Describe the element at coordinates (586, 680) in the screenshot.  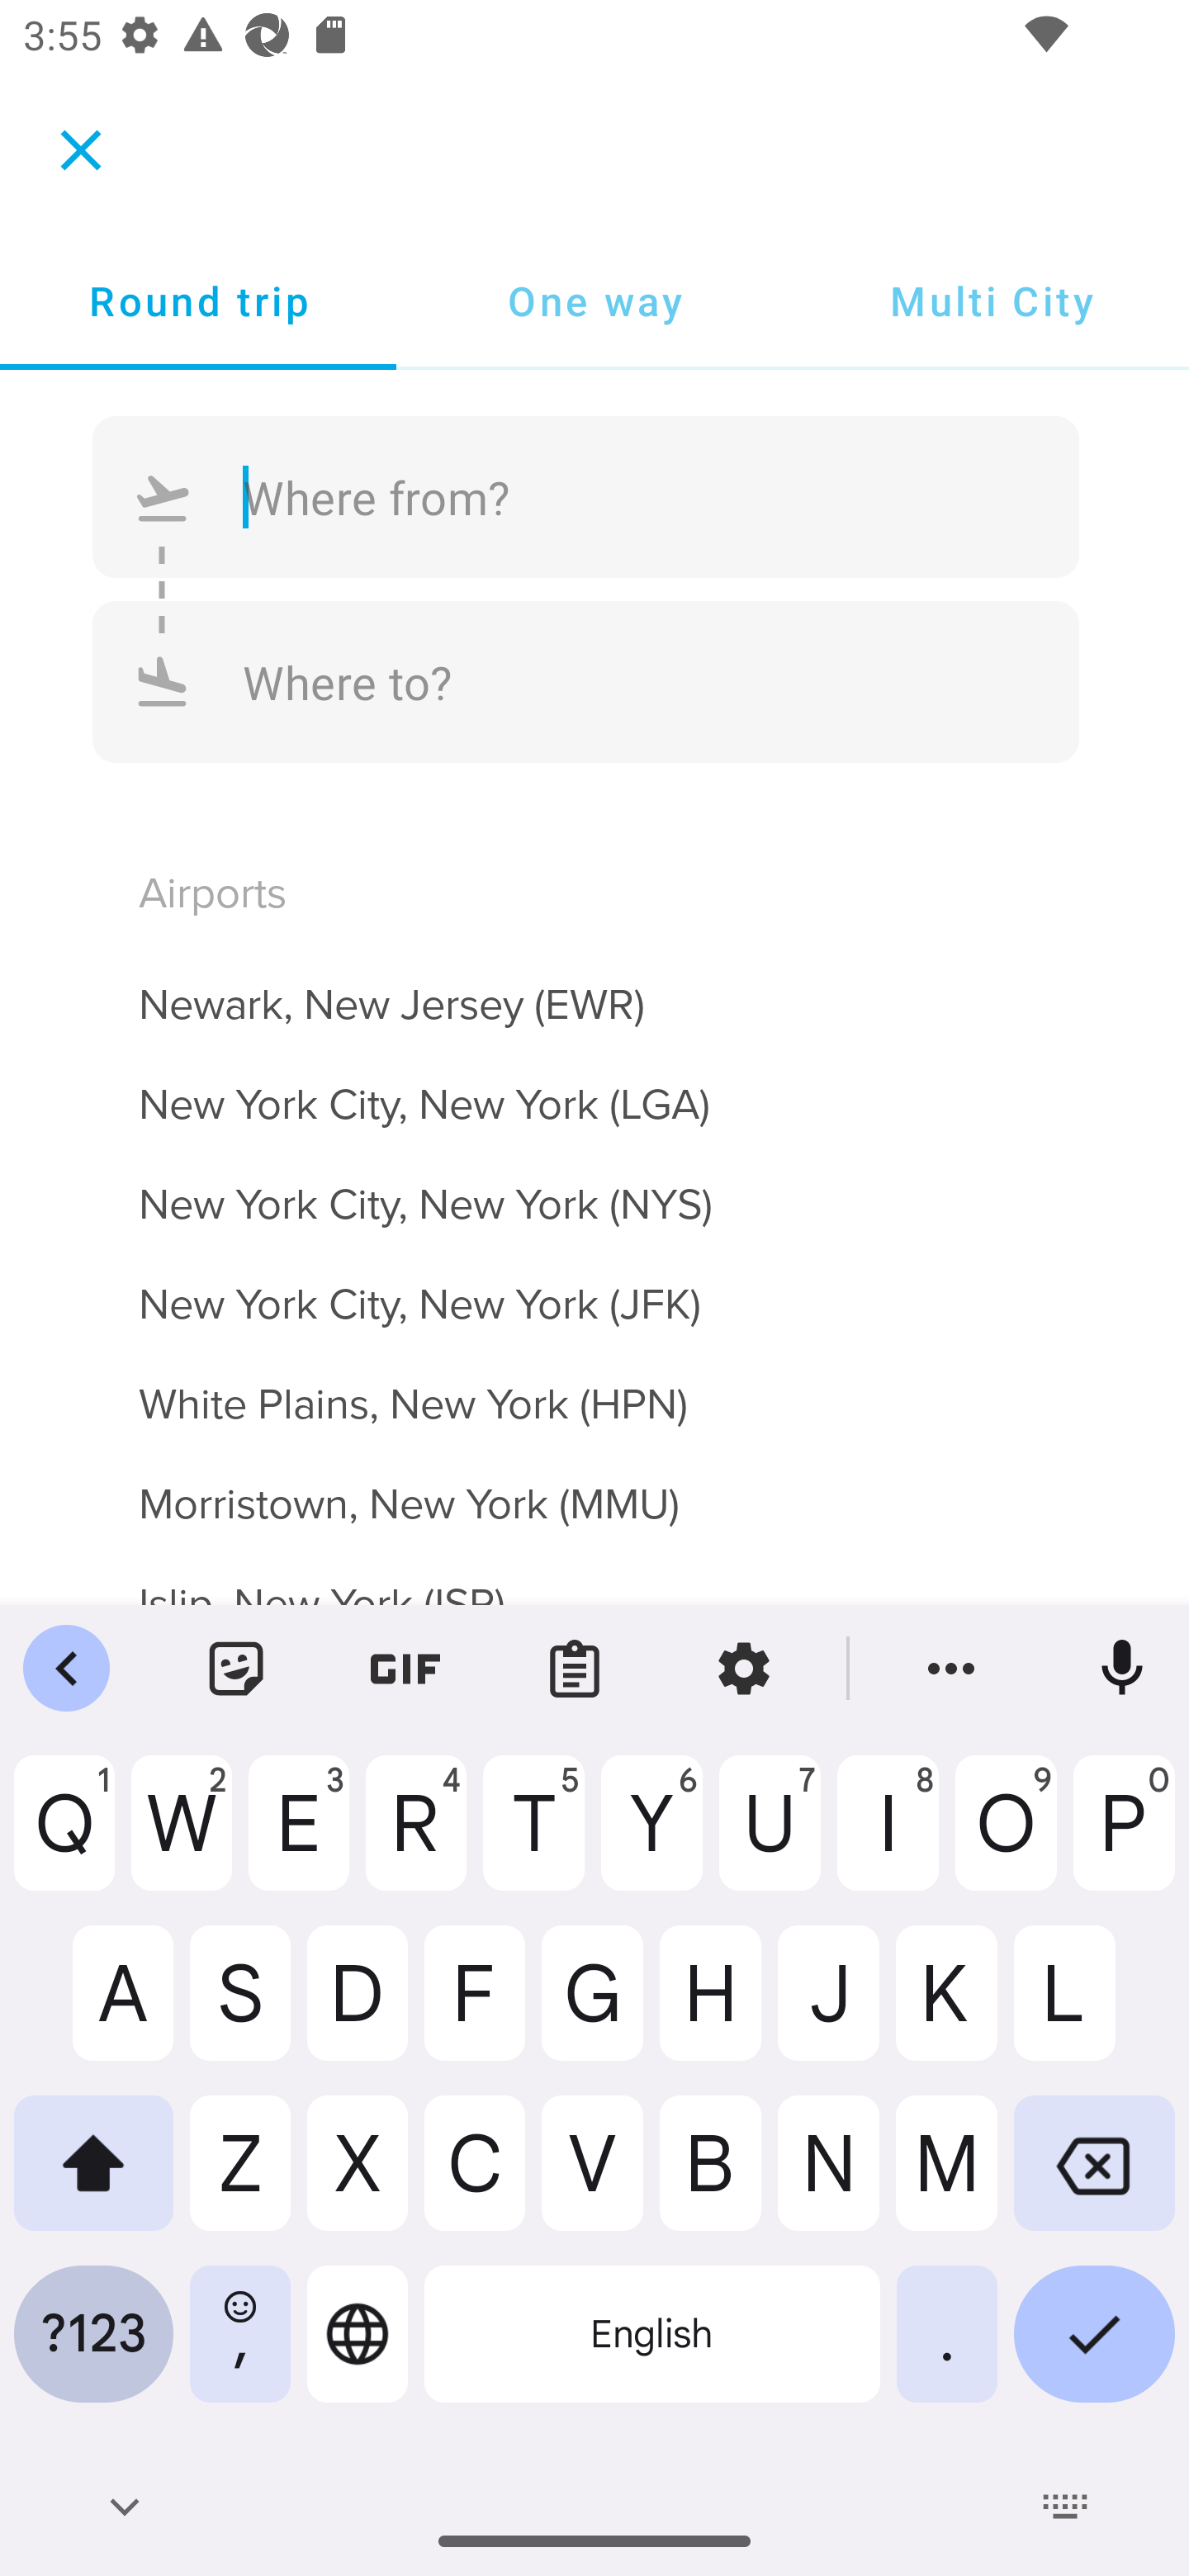
I see `Where to?` at that location.